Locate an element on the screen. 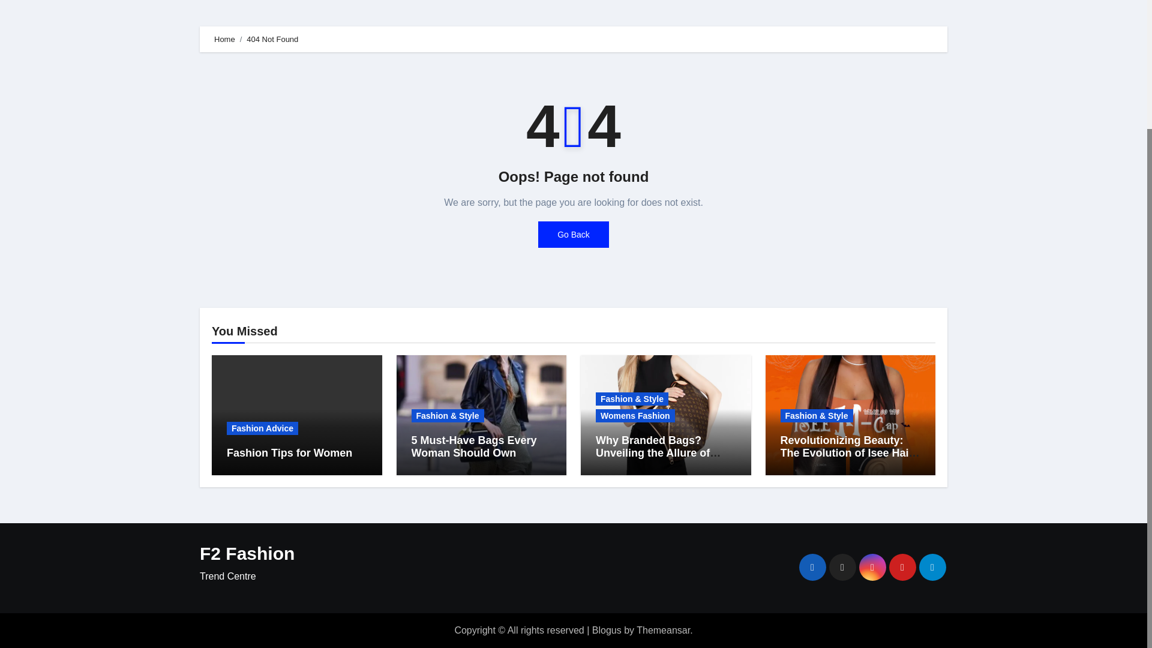 The width and height of the screenshot is (1152, 648). Home is located at coordinates (224, 40).